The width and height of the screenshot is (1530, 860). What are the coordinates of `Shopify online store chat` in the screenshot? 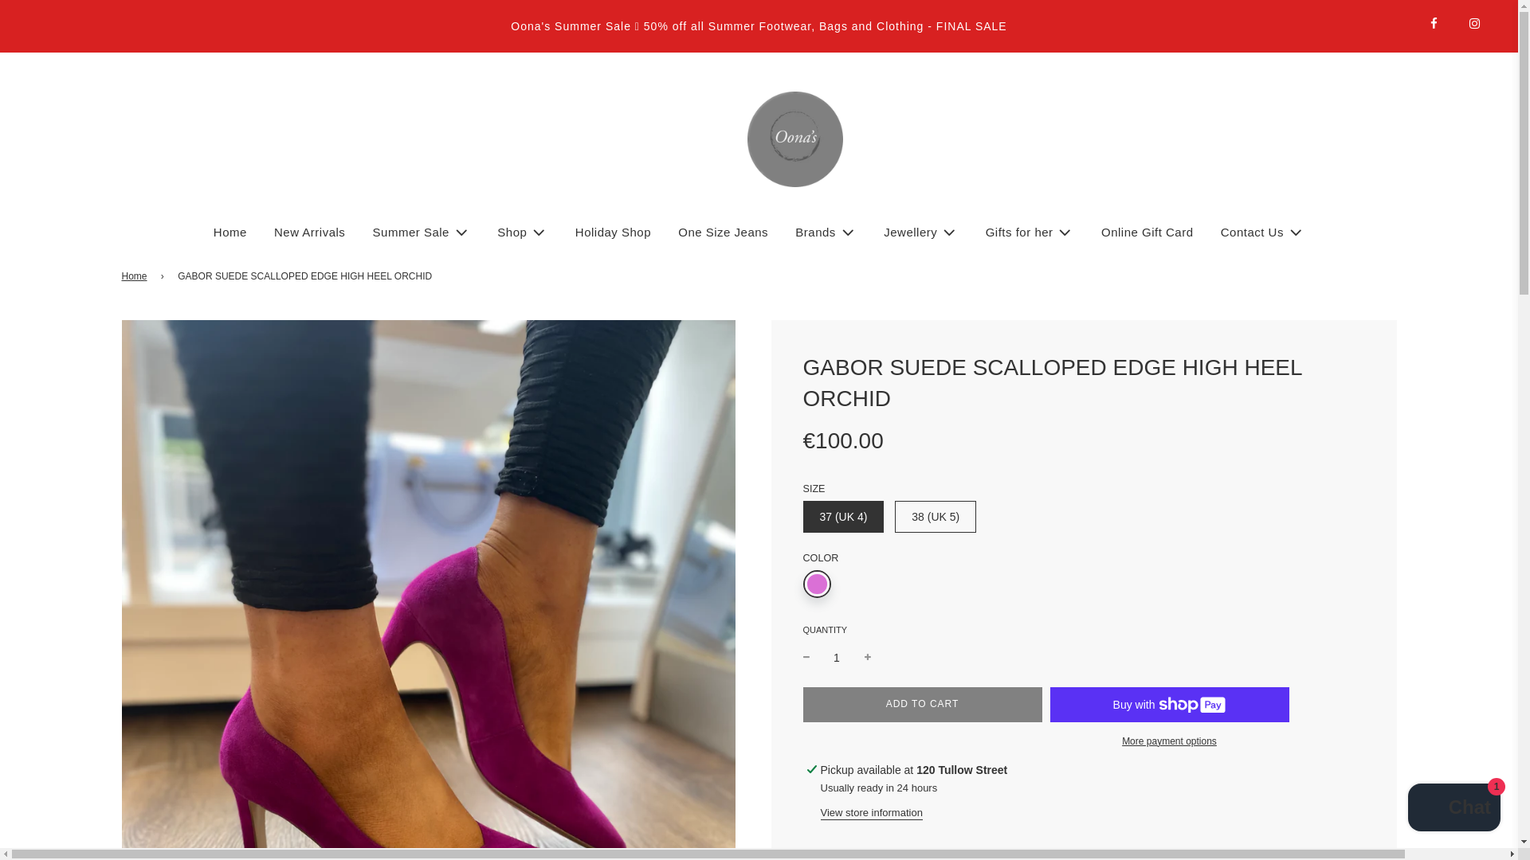 It's located at (1453, 809).